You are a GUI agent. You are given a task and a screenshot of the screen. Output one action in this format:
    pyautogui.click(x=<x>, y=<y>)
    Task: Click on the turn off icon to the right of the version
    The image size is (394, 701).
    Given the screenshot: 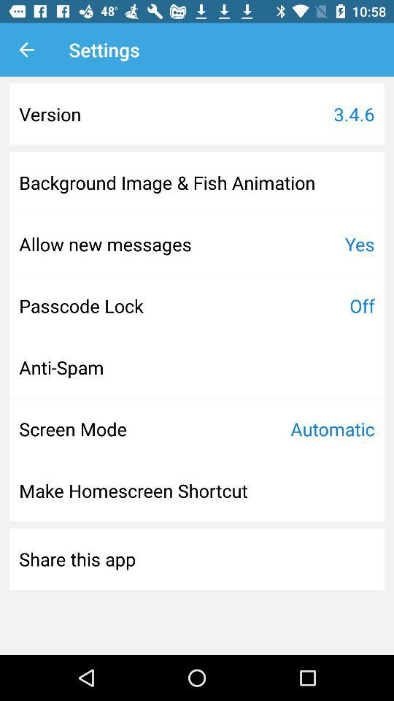 What is the action you would take?
    pyautogui.click(x=354, y=114)
    